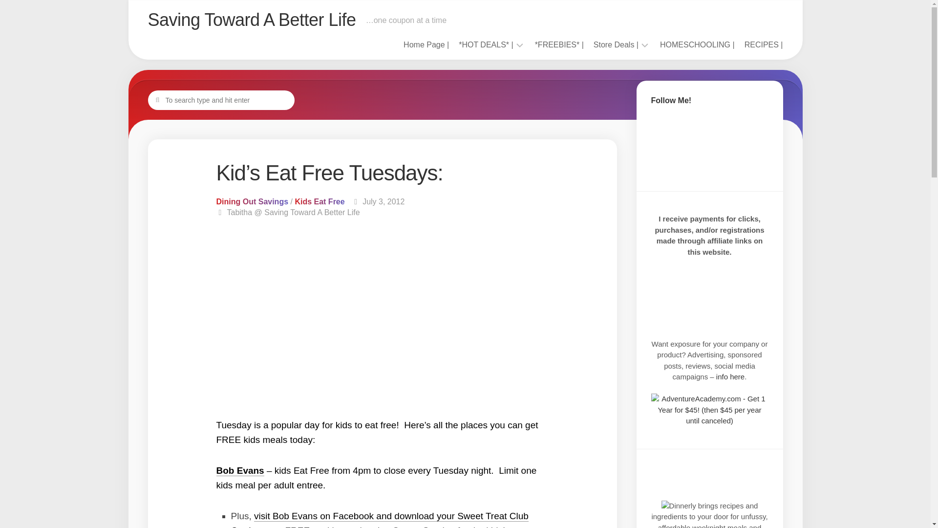 The image size is (938, 528). What do you see at coordinates (616, 45) in the screenshot?
I see `Store Deals` at bounding box center [616, 45].